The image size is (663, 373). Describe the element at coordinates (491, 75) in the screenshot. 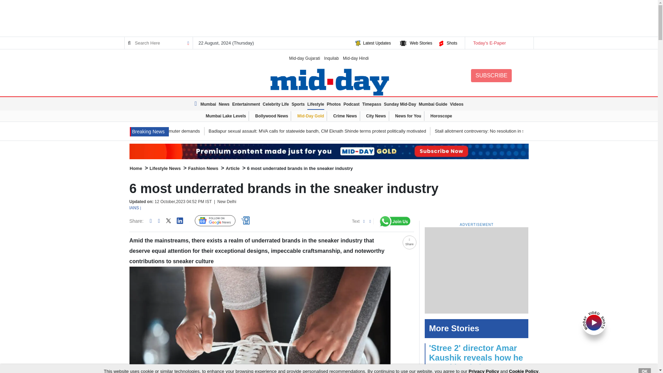

I see `SUBSCRIBE` at that location.